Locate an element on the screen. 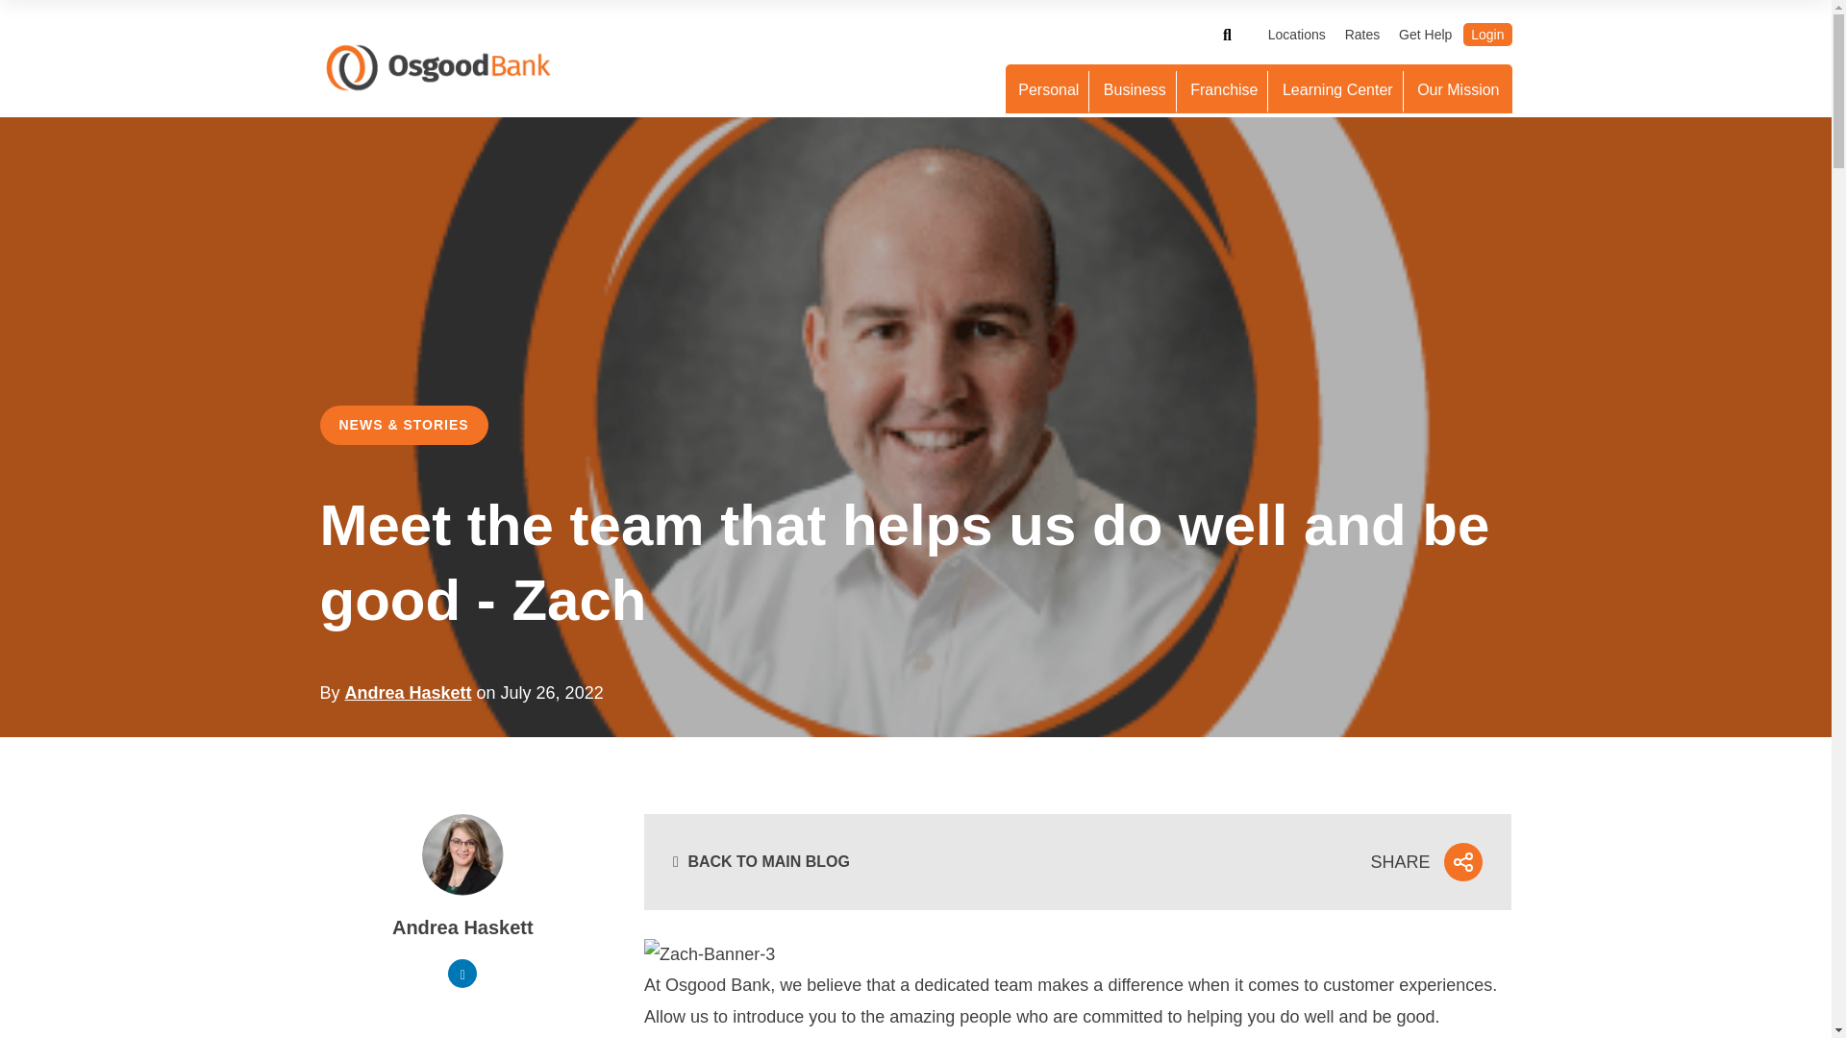 This screenshot has width=1846, height=1038. Get Help is located at coordinates (1425, 34).